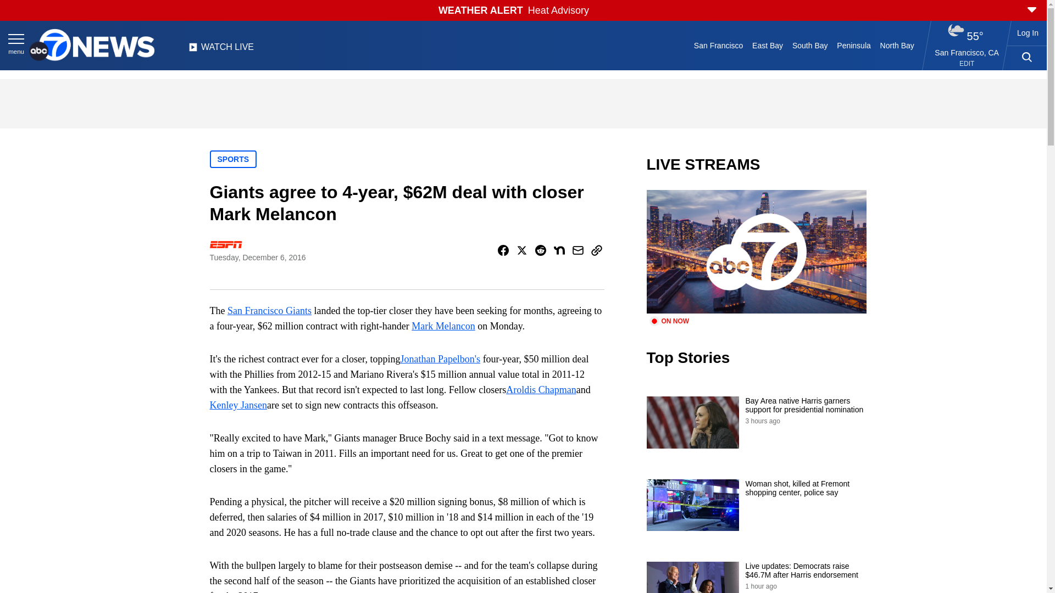 This screenshot has height=593, width=1055. Describe the element at coordinates (967, 52) in the screenshot. I see `San Francisco, CA` at that location.